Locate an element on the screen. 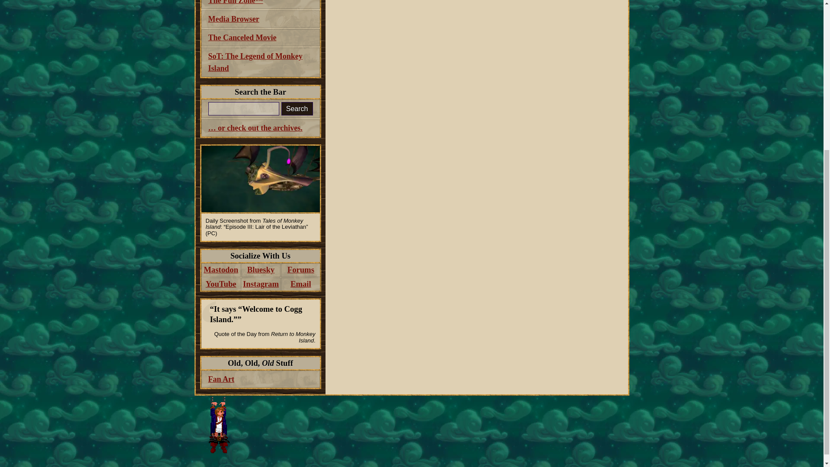 This screenshot has height=467, width=830. Fan Art is located at coordinates (260, 379).